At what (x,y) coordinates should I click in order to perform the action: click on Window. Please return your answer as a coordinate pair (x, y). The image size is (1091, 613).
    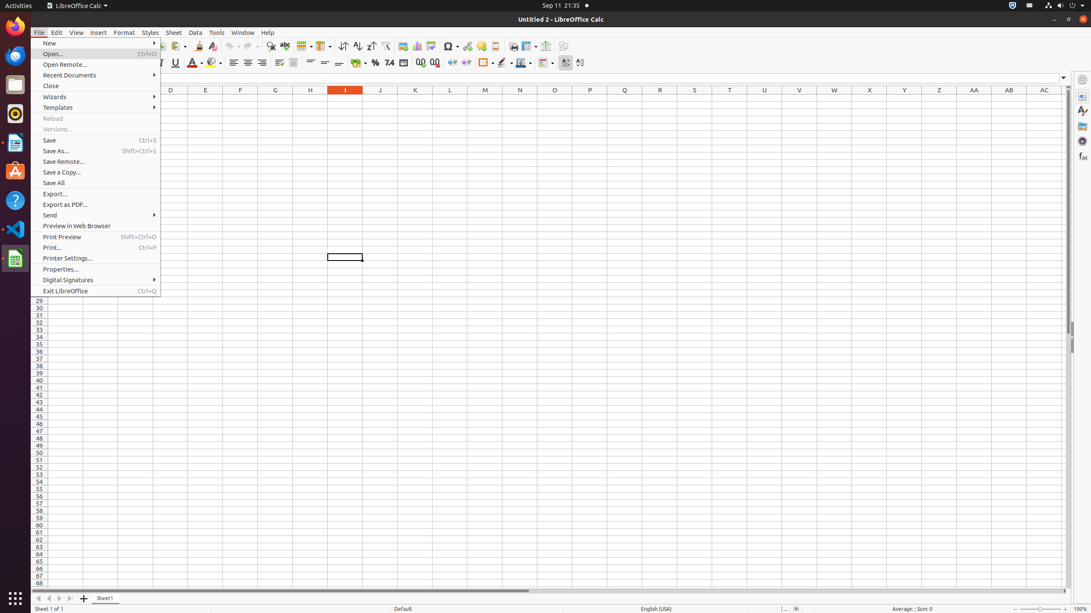
    Looking at the image, I should click on (243, 32).